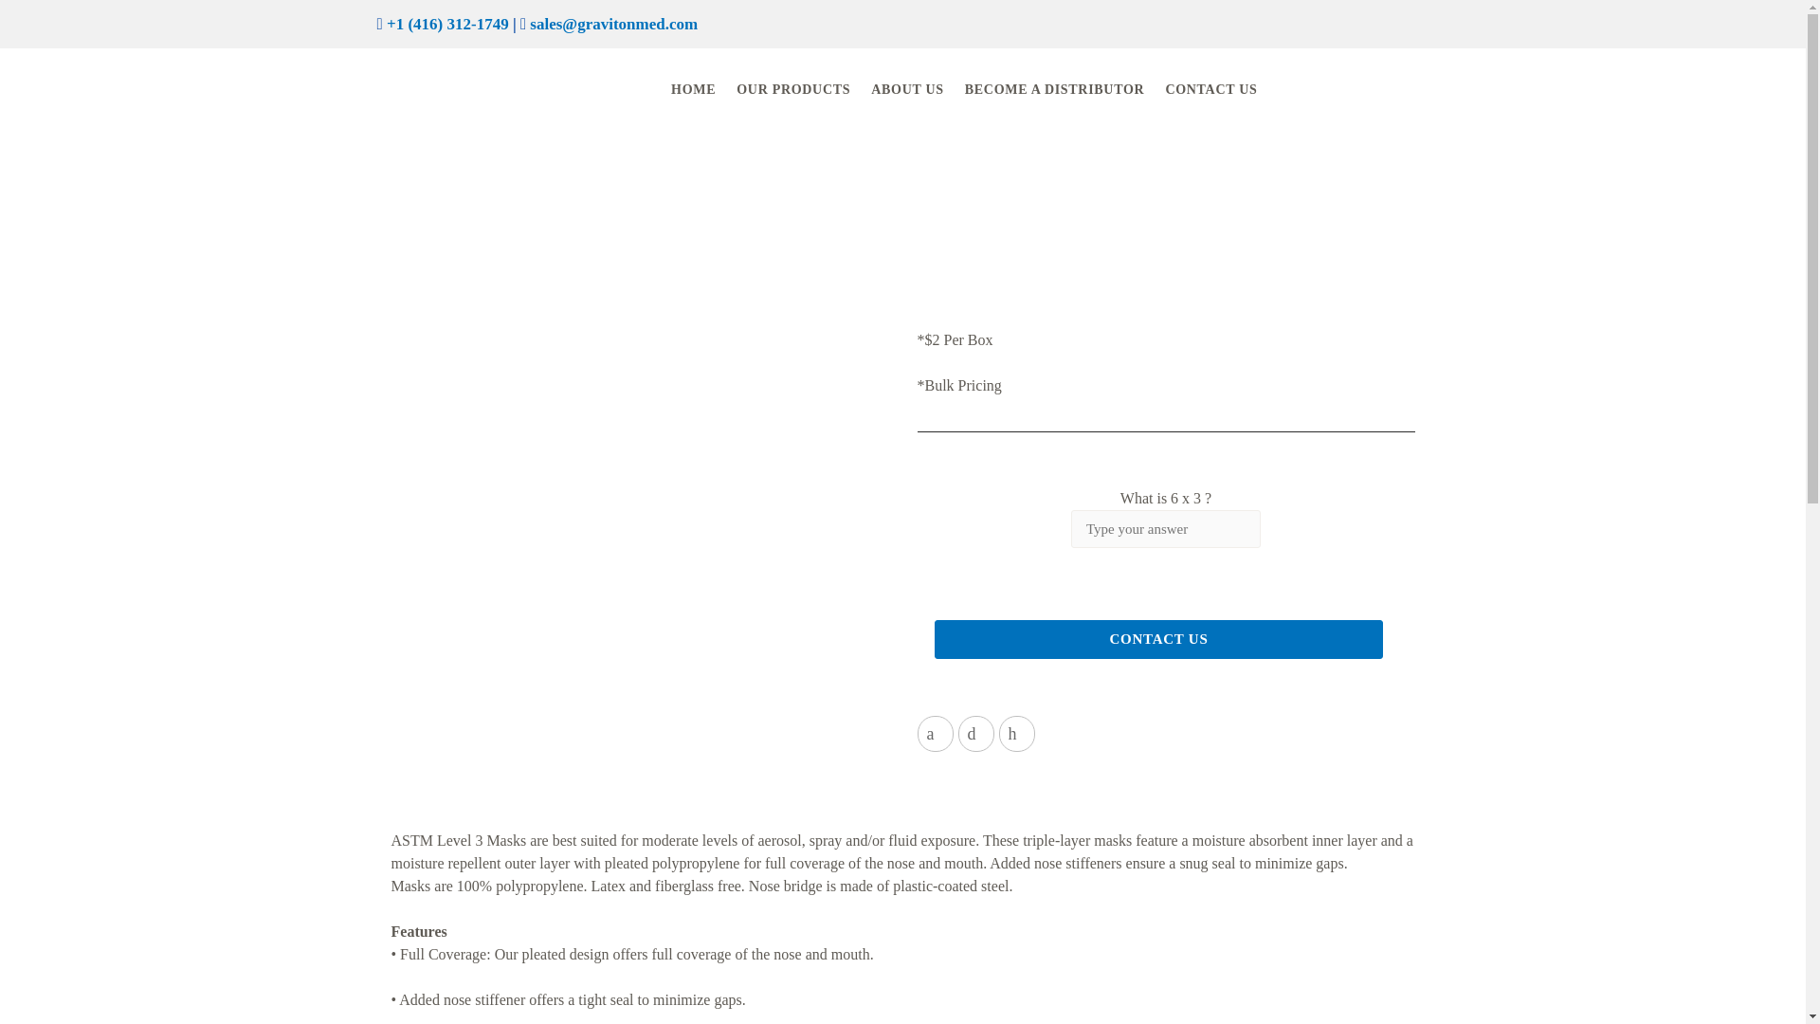 This screenshot has height=1024, width=1820. Describe the element at coordinates (974, 733) in the screenshot. I see `Share on Twitter` at that location.